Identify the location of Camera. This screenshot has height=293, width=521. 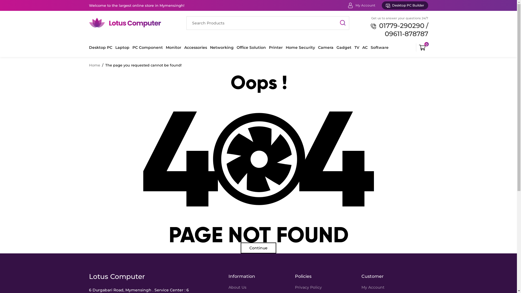
(326, 47).